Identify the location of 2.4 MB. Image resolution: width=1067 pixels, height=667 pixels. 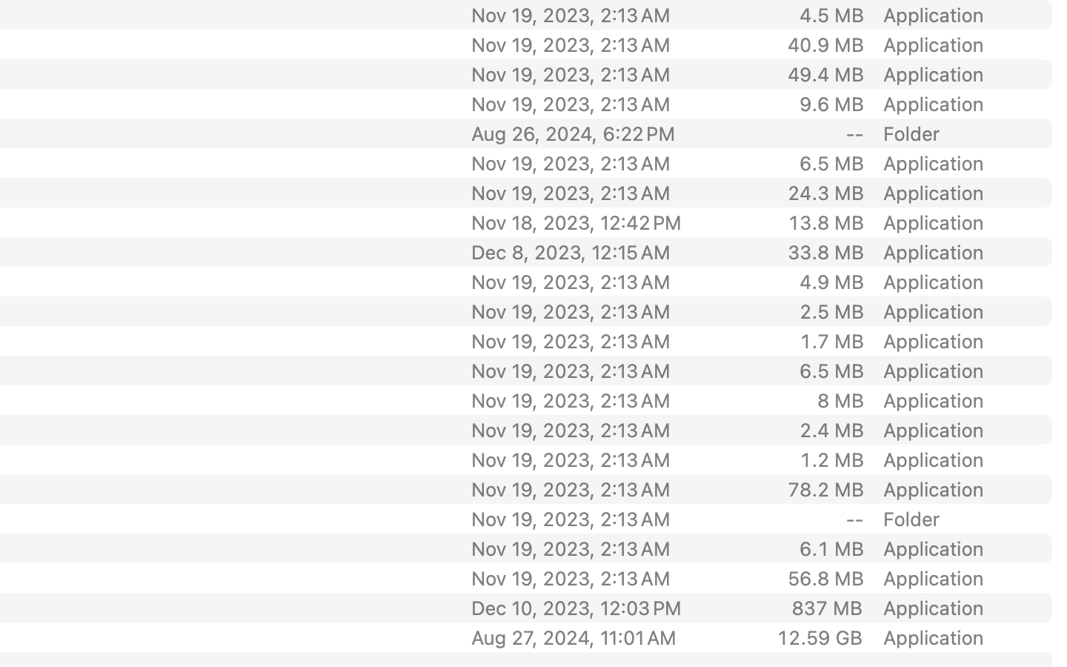
(831, 430).